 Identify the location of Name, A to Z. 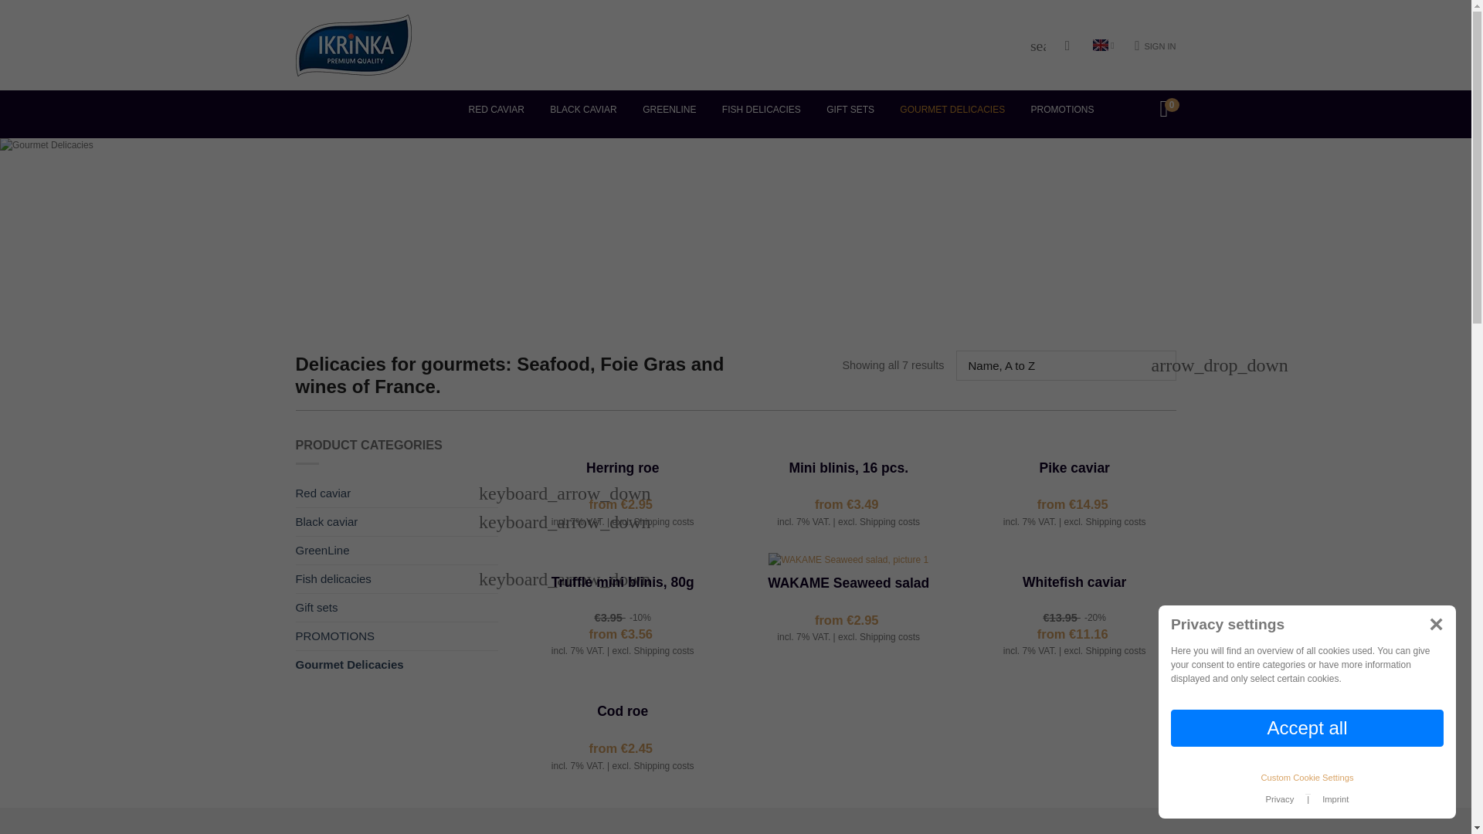
(1066, 364).